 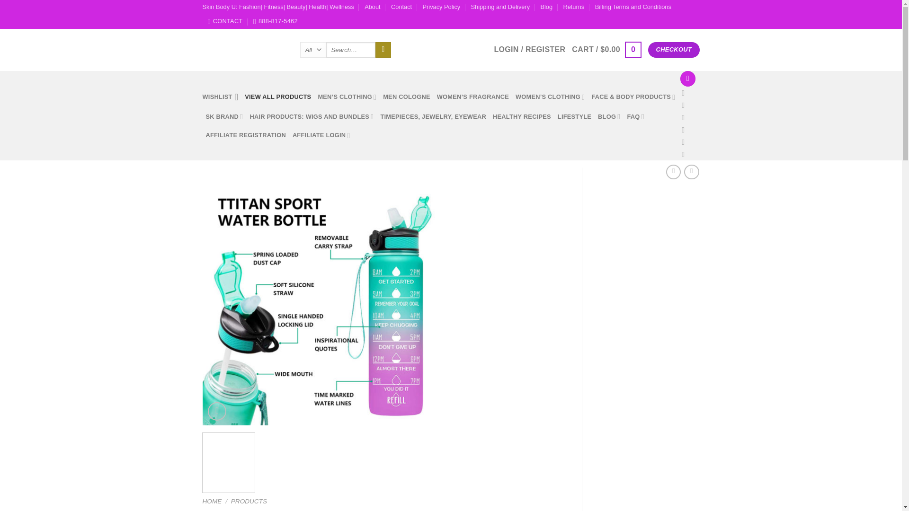 What do you see at coordinates (221, 97) in the screenshot?
I see `Wishlist` at bounding box center [221, 97].